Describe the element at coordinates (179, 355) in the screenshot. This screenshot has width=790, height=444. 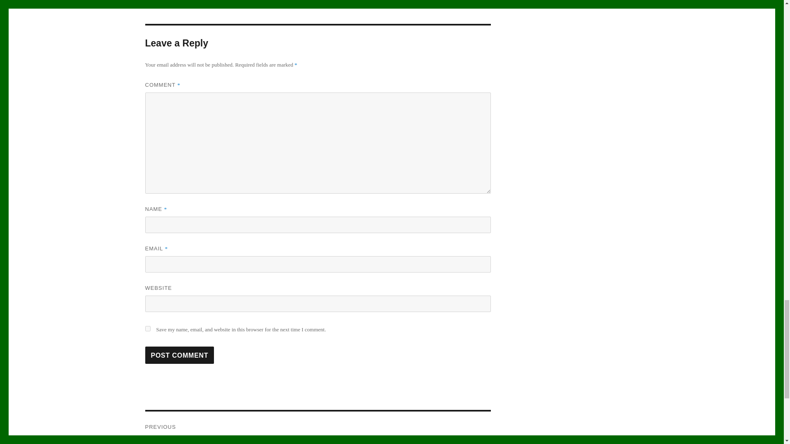
I see `Post Comment` at that location.